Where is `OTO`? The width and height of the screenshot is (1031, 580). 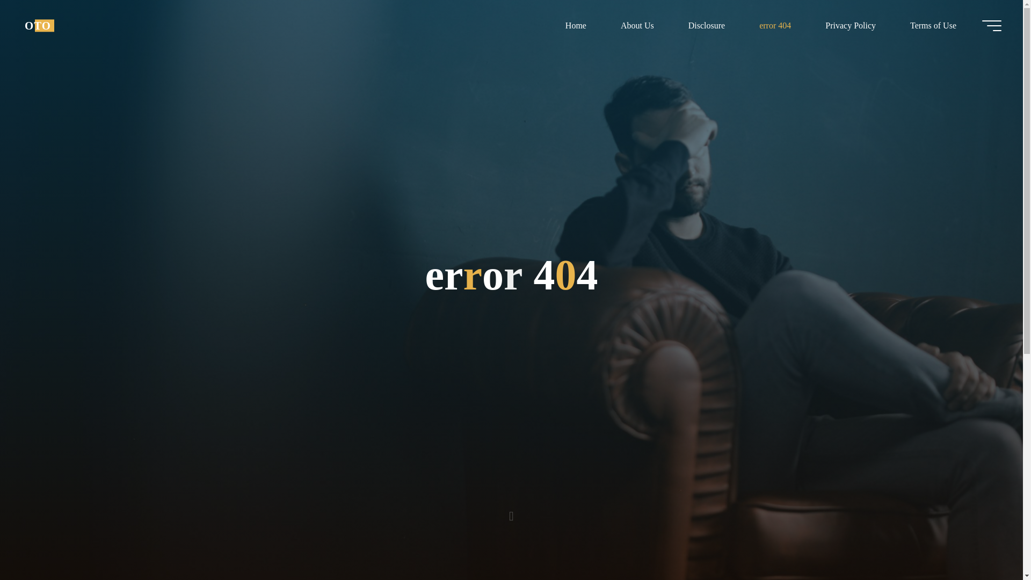
OTO is located at coordinates (38, 25).